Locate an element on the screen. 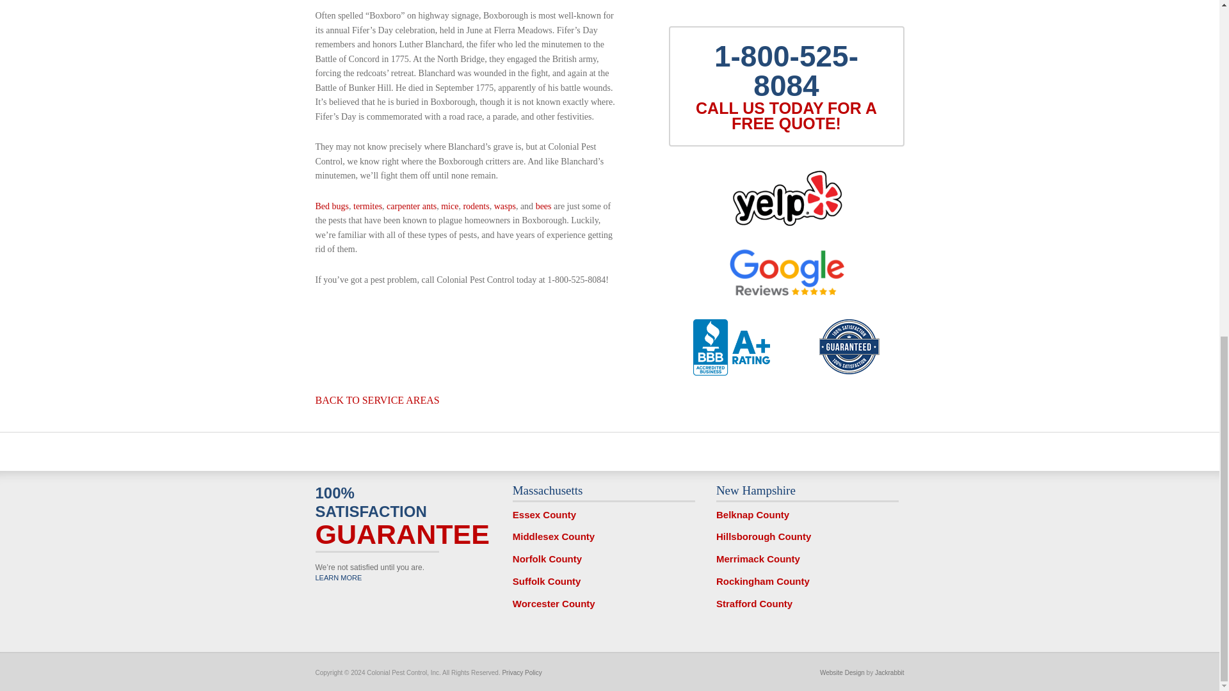 The height and width of the screenshot is (691, 1229). Website Design by Jackrabbit is located at coordinates (890, 673).